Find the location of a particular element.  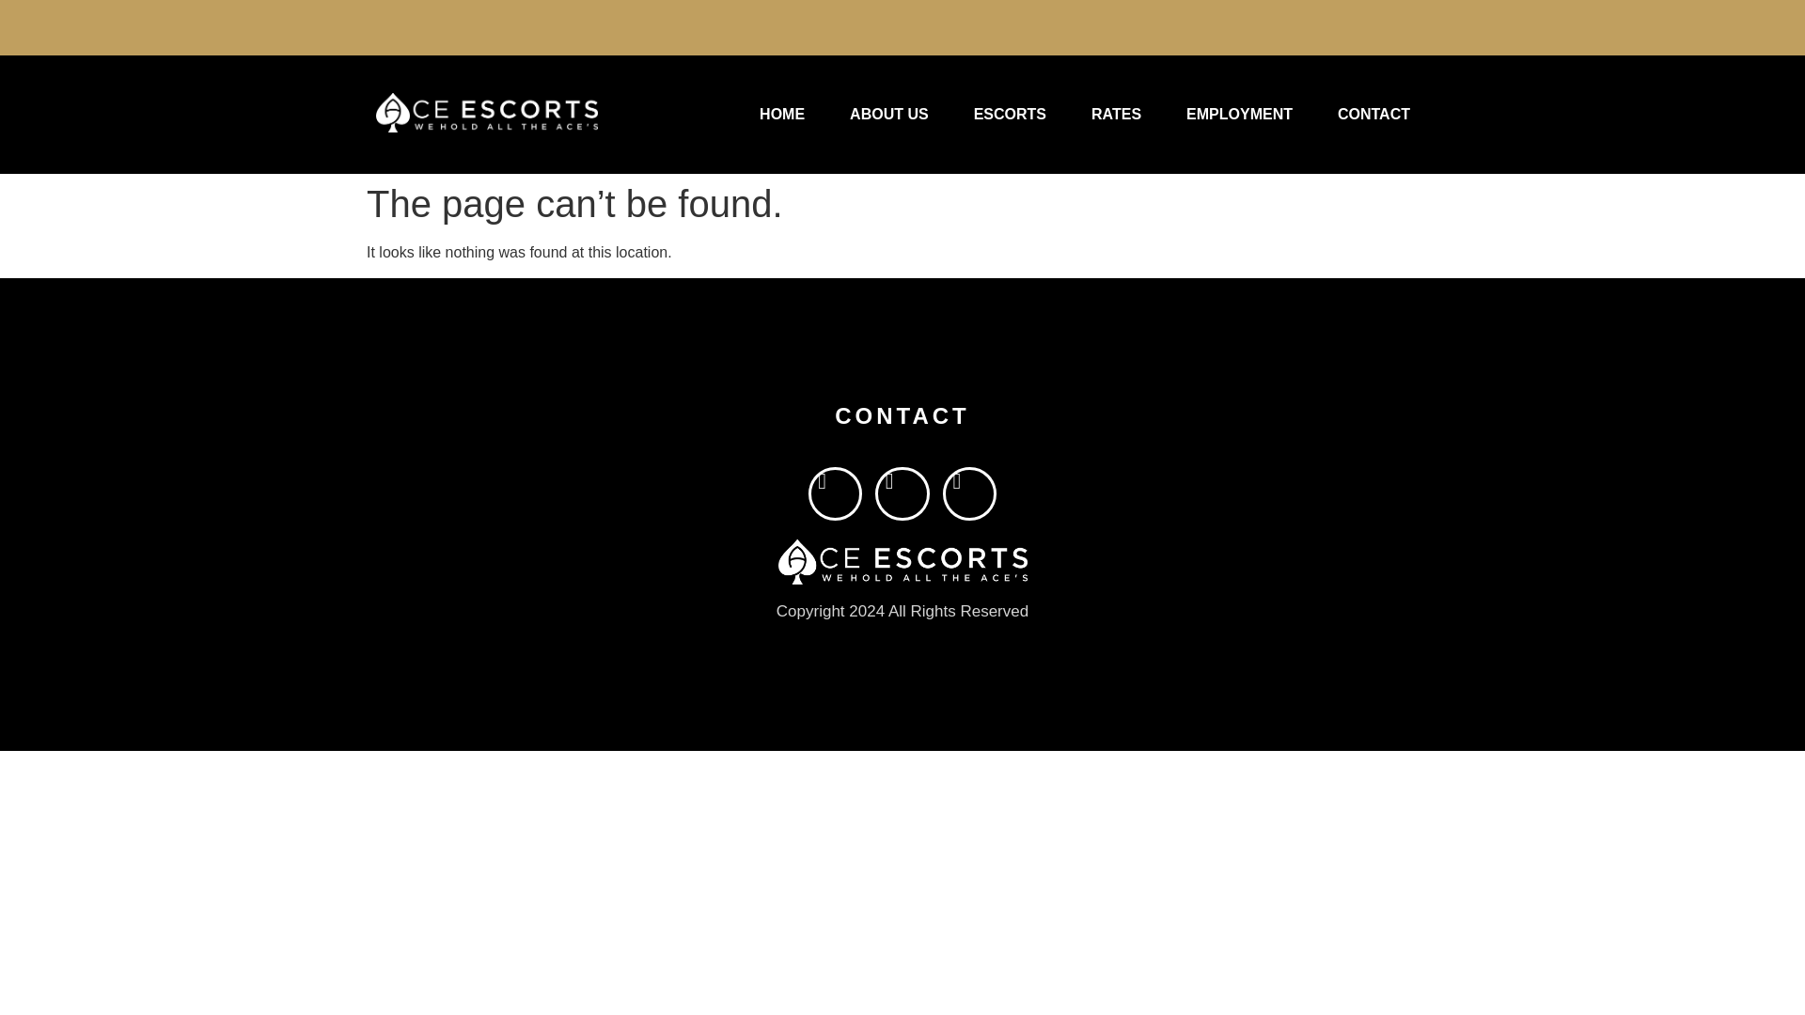

EMPLOYMENT is located at coordinates (1239, 115).